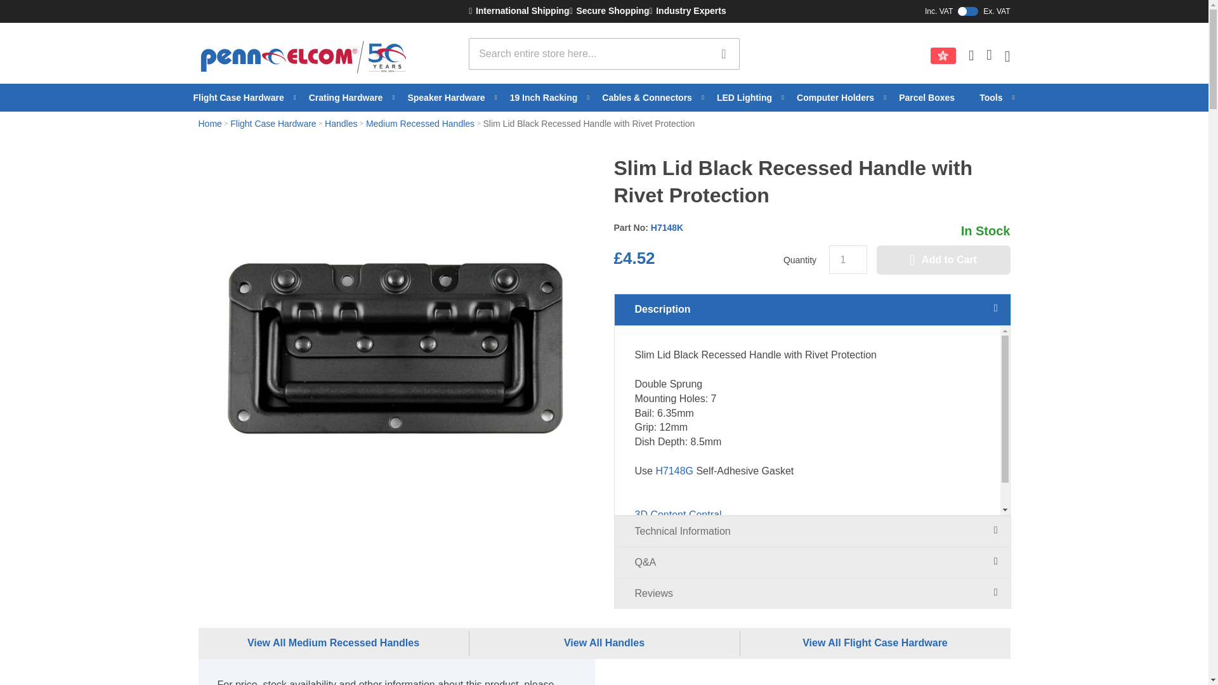 Image resolution: width=1218 pixels, height=685 pixels. I want to click on Go to Home Page, so click(986, 231).